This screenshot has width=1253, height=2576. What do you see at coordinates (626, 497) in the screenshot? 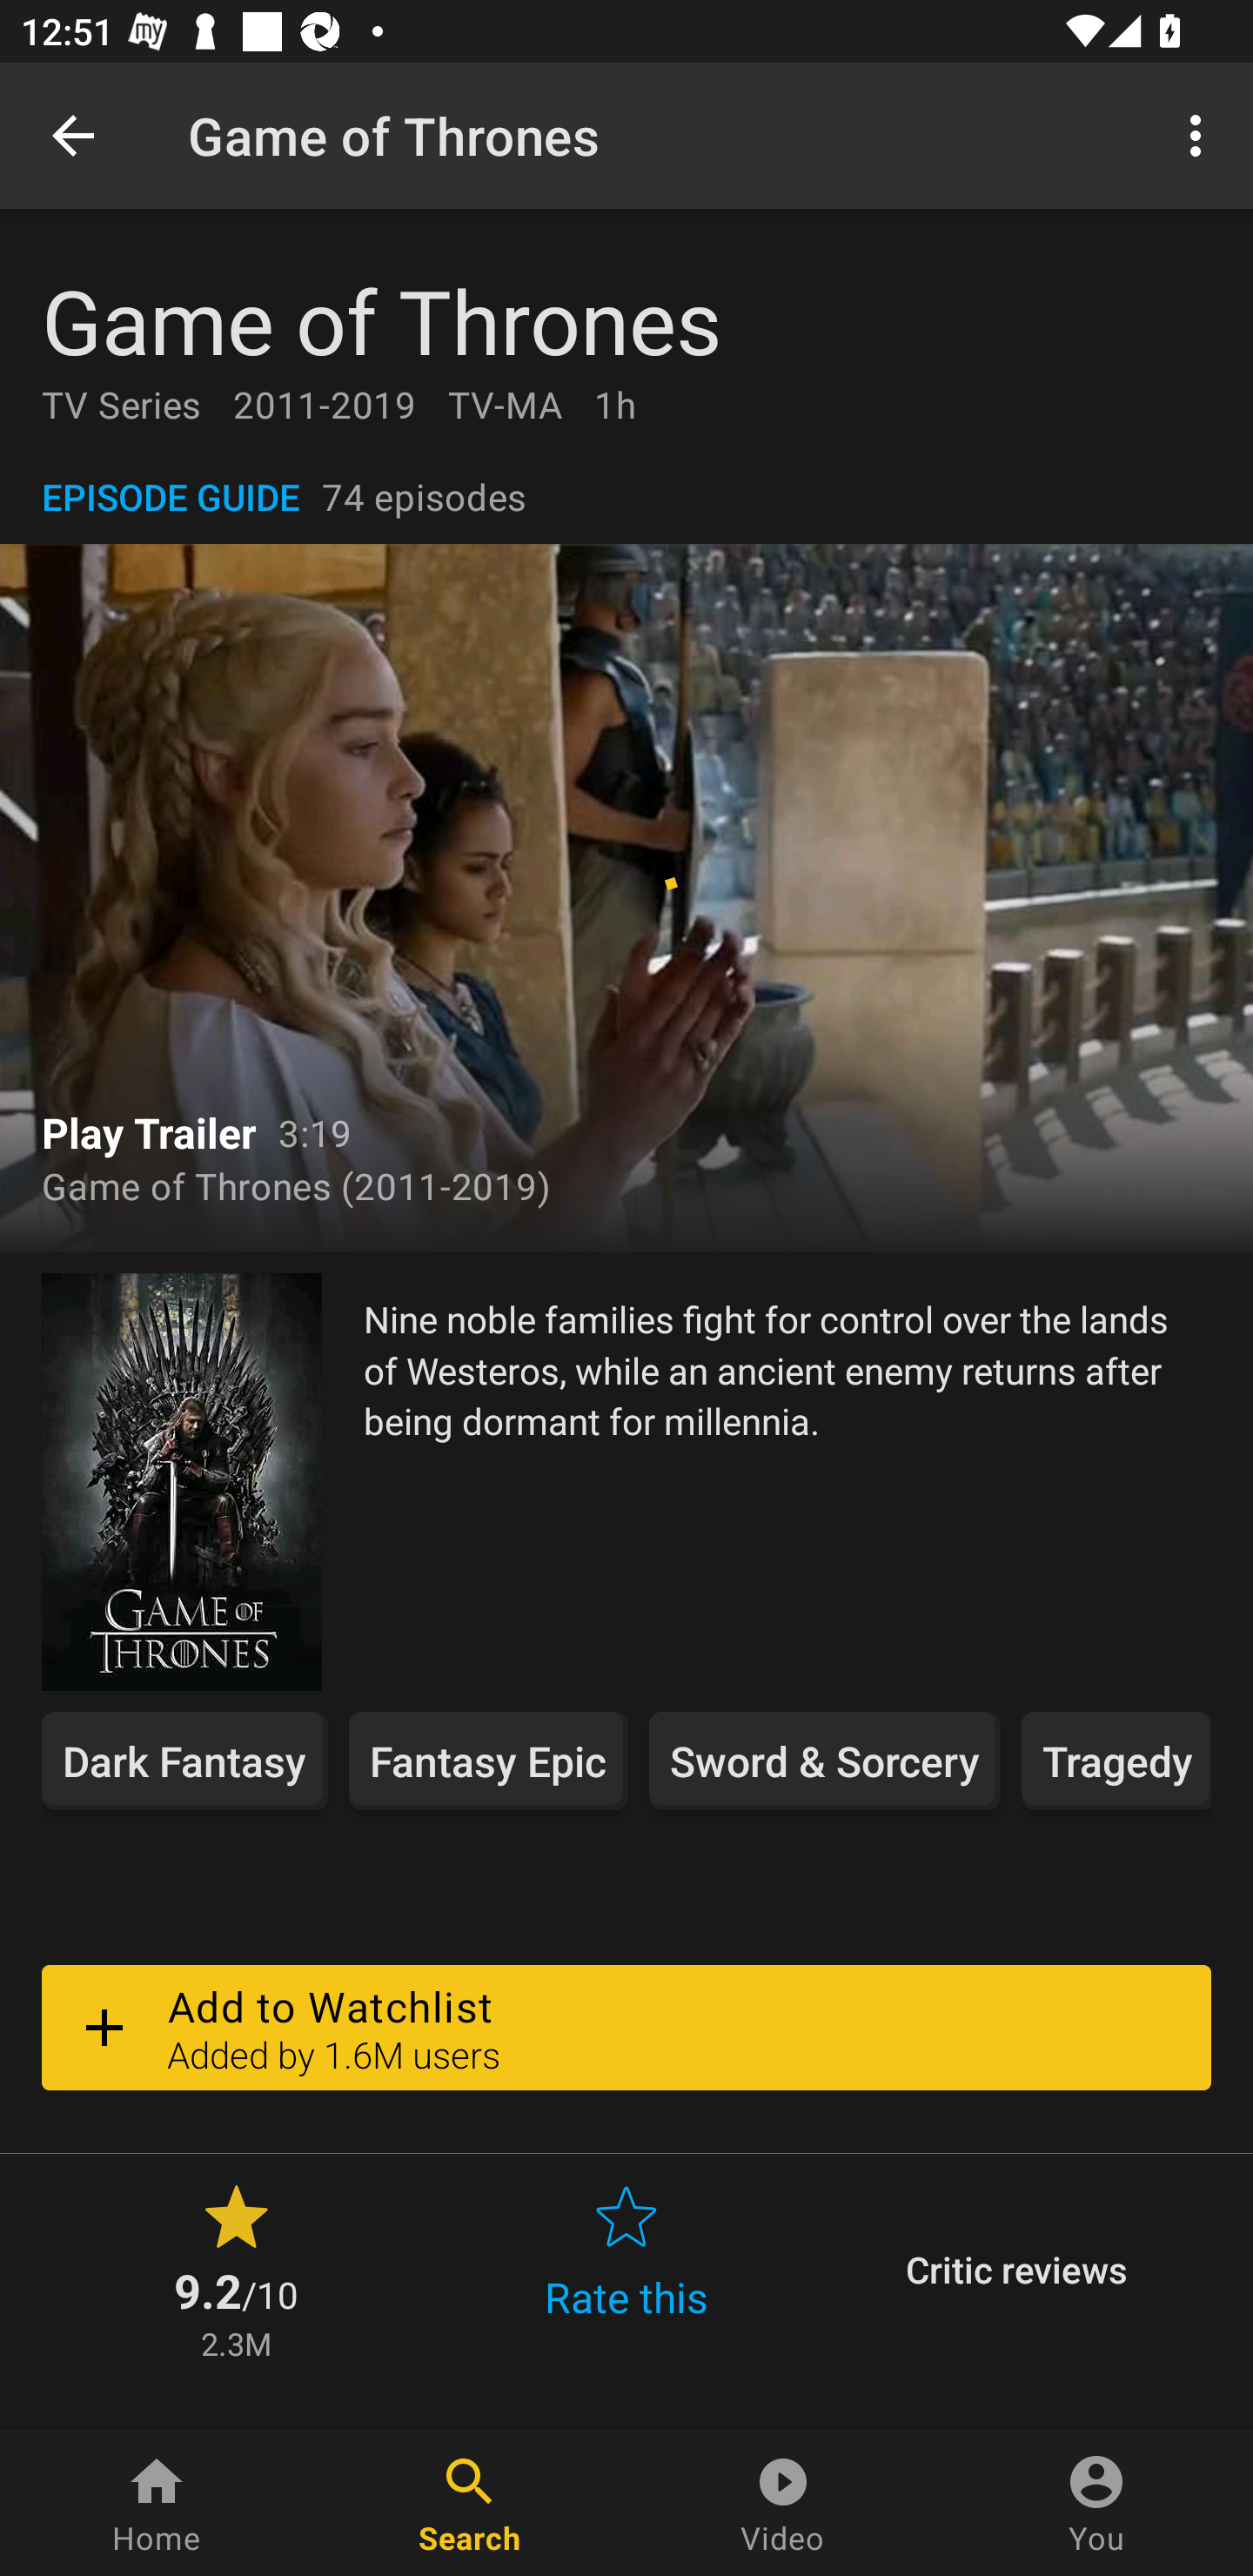
I see `EPISODE GUIDE 74 episodes` at bounding box center [626, 497].